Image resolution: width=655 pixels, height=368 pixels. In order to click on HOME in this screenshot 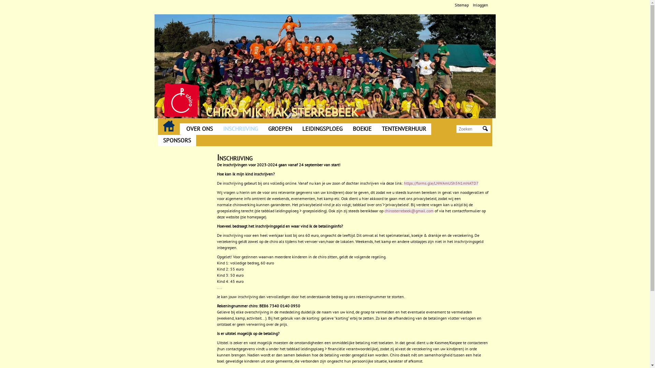, I will do `click(169, 126)`.